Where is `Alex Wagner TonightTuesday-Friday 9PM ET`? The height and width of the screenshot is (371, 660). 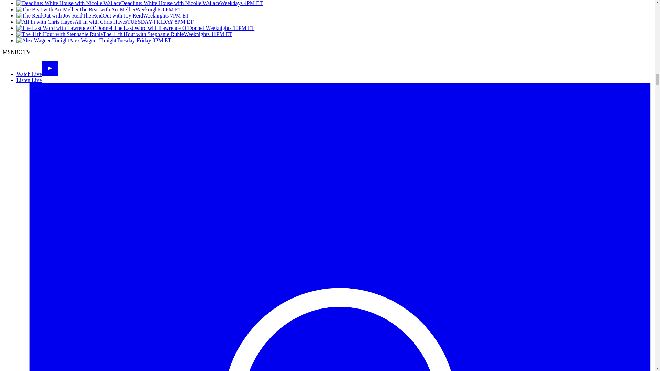
Alex Wagner TonightTuesday-Friday 9PM ET is located at coordinates (93, 41).